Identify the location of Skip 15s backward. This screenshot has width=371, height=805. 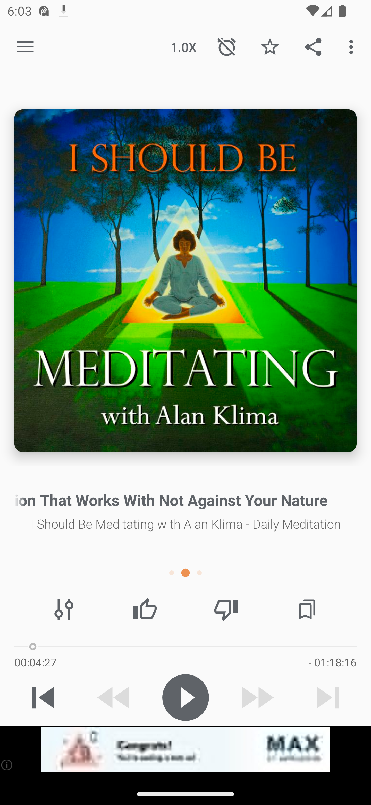
(114, 697).